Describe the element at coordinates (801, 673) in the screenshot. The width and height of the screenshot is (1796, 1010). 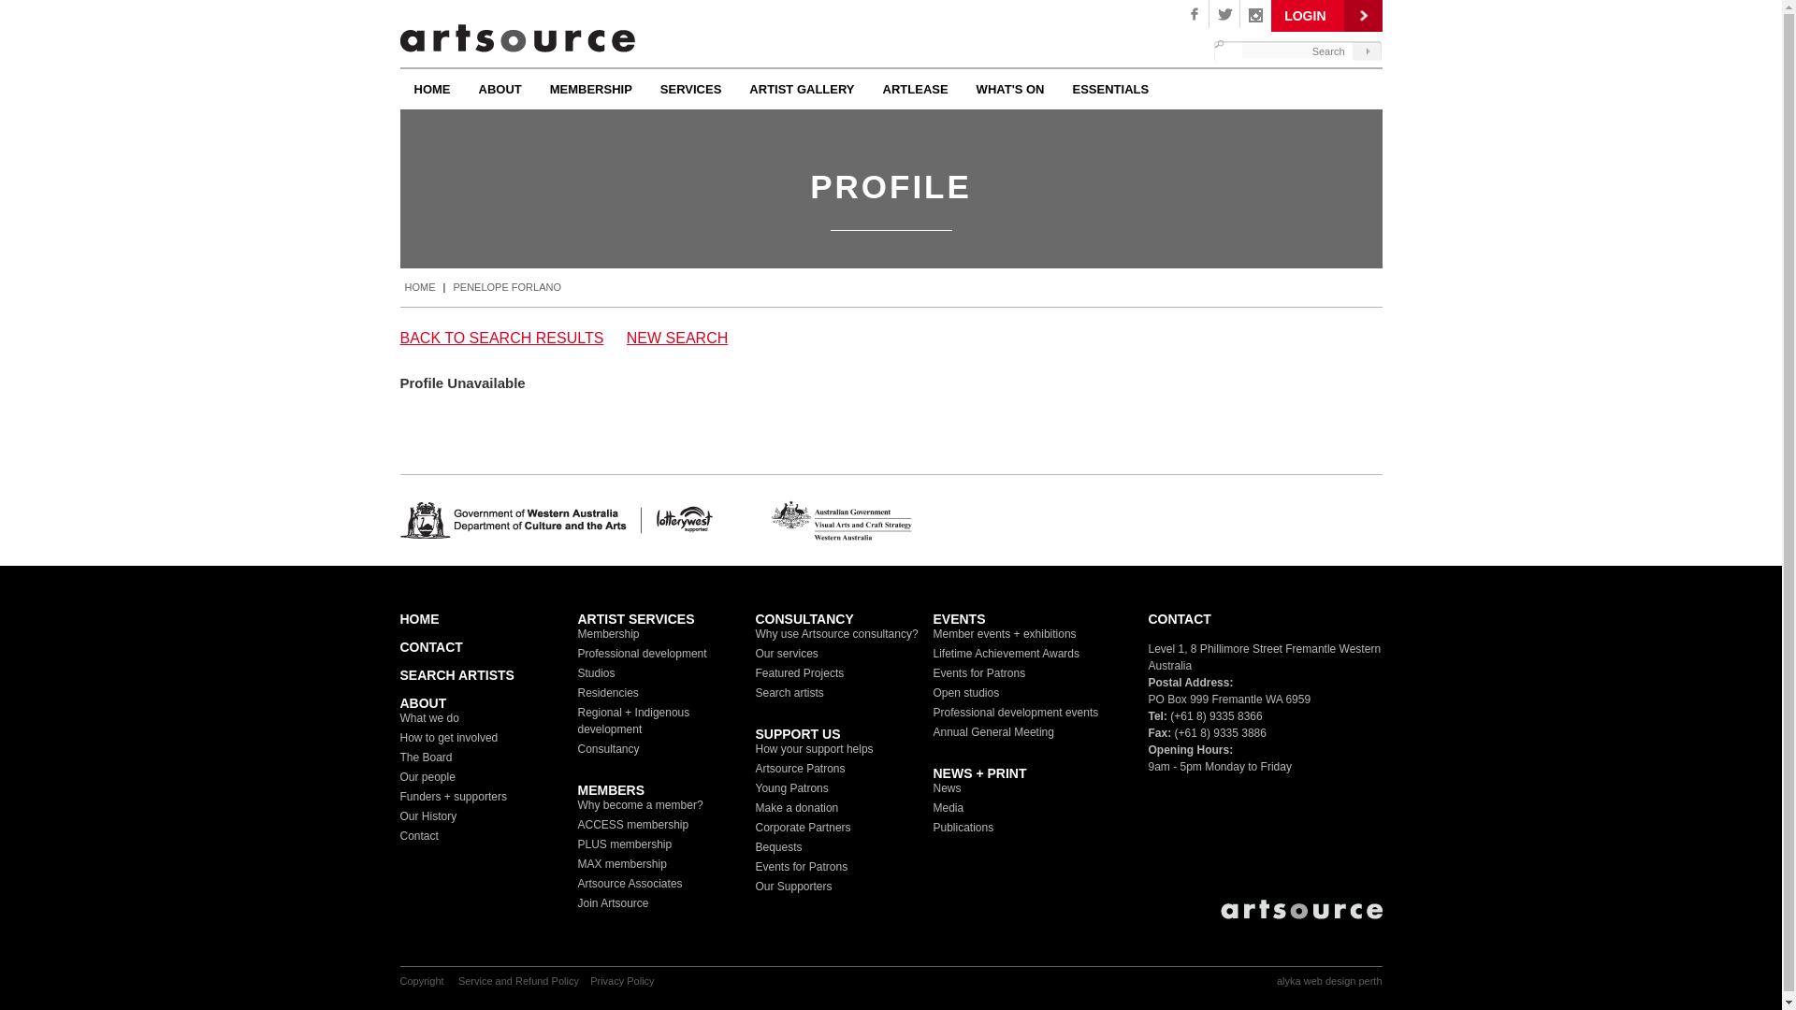
I see `Featured Projects` at that location.